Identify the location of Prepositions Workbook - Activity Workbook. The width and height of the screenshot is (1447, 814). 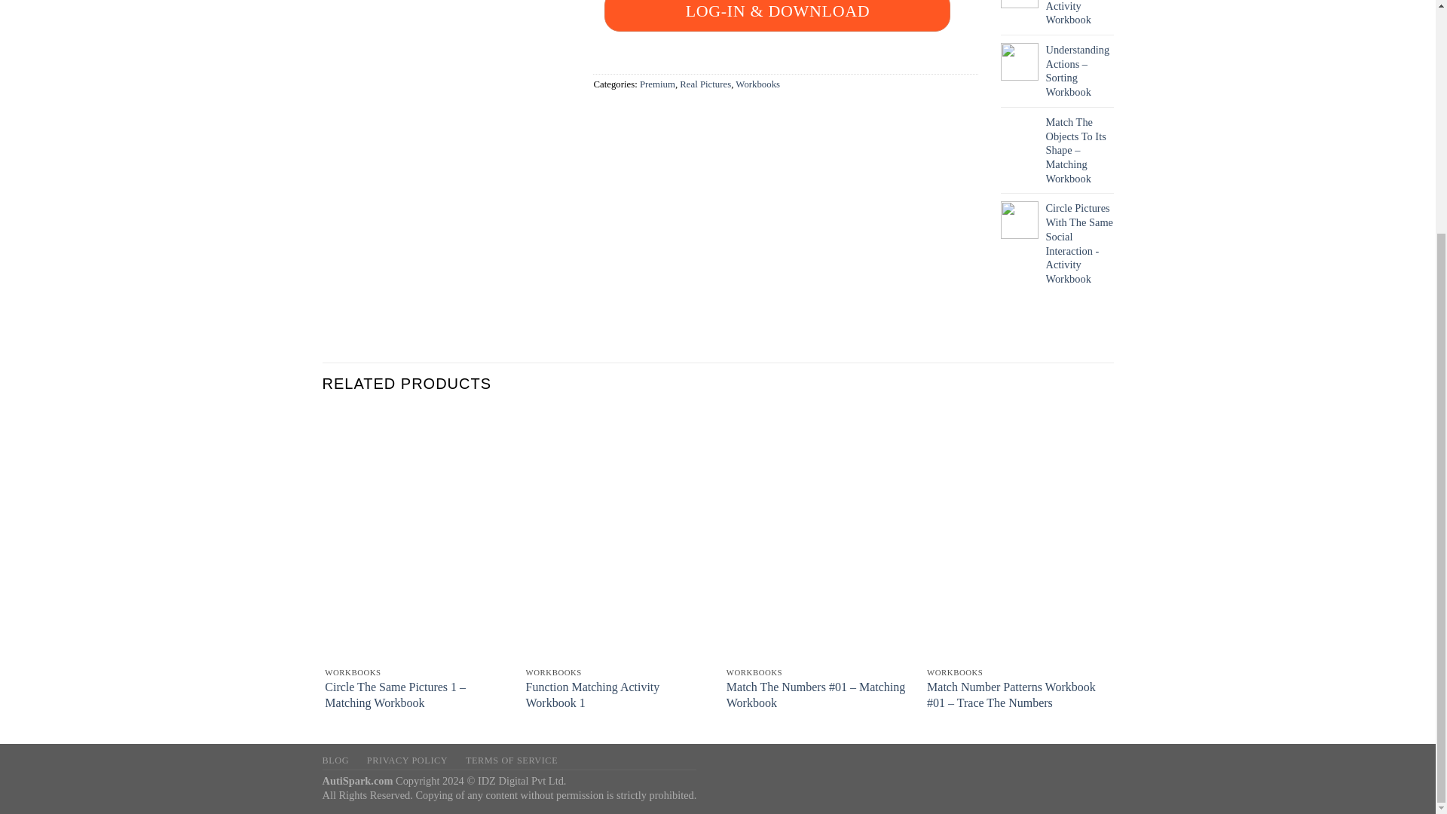
(1080, 14).